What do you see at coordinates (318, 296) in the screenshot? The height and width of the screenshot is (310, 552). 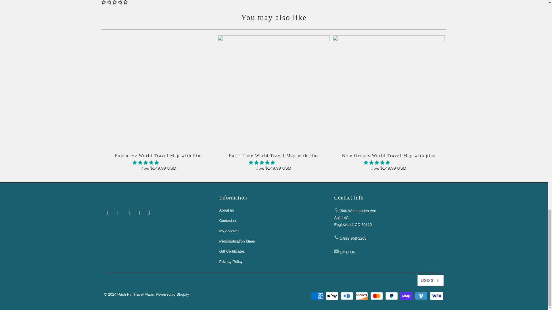 I see `American Express` at bounding box center [318, 296].